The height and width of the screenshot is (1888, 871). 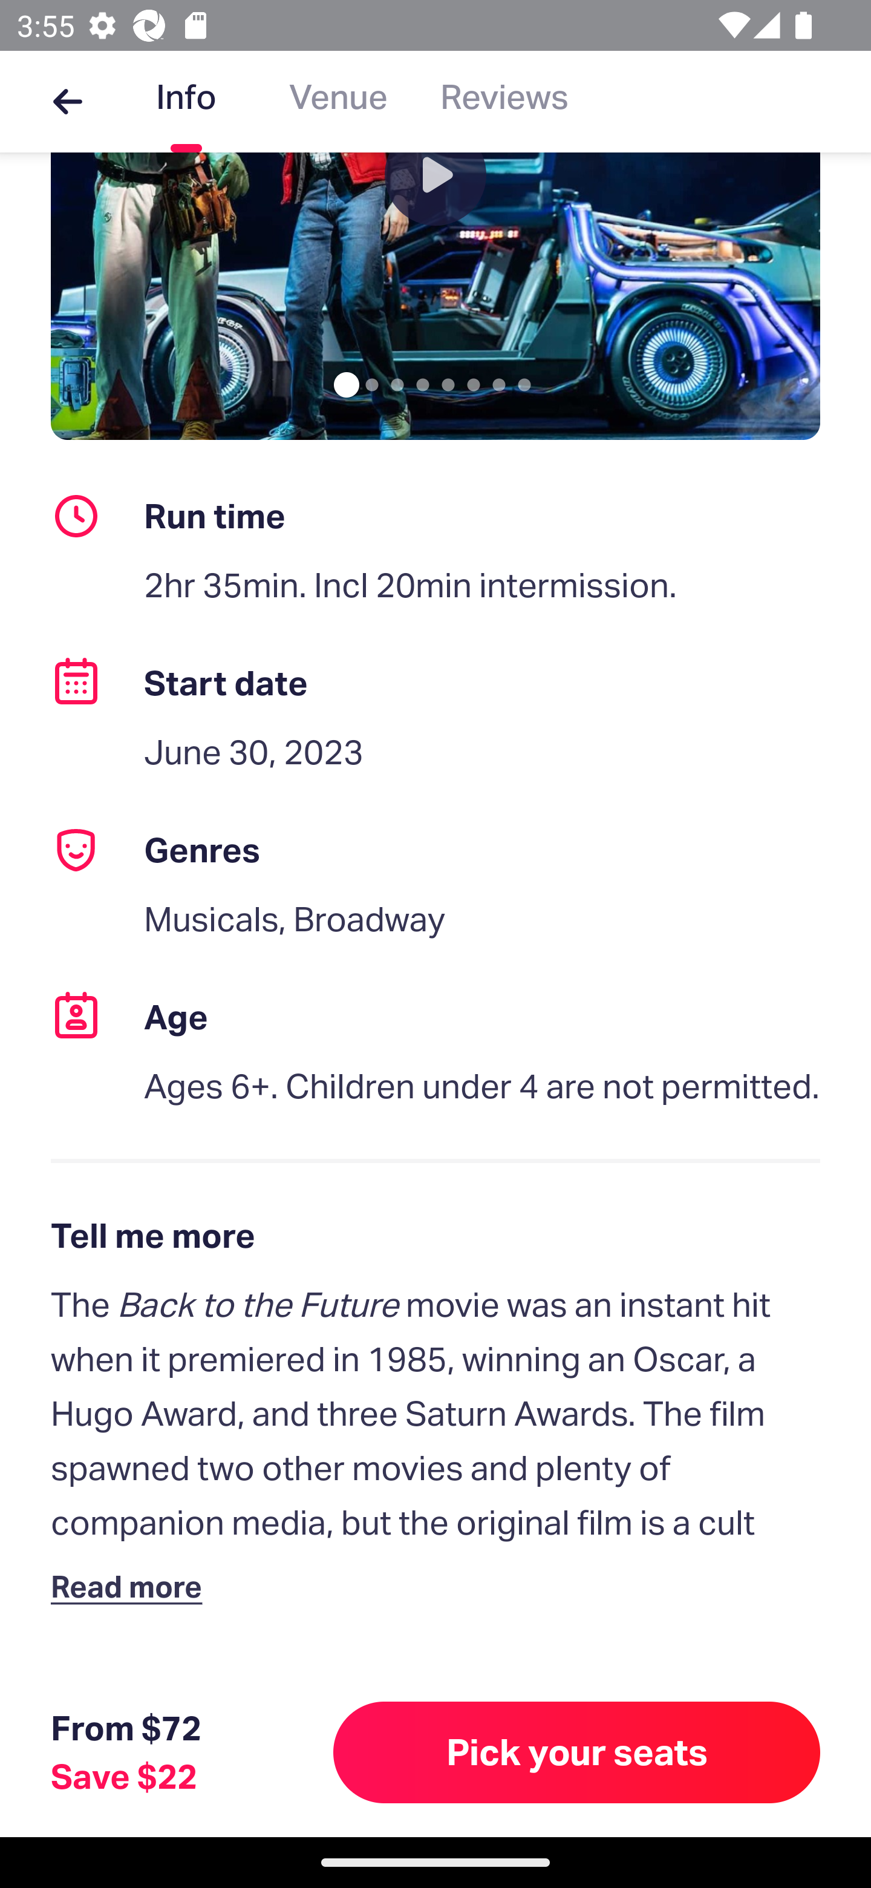 I want to click on Pick your seats, so click(x=577, y=1752).